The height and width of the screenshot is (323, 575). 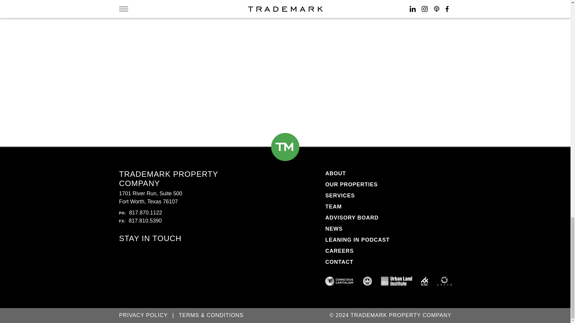 What do you see at coordinates (339, 262) in the screenshot?
I see `CONTACT` at bounding box center [339, 262].